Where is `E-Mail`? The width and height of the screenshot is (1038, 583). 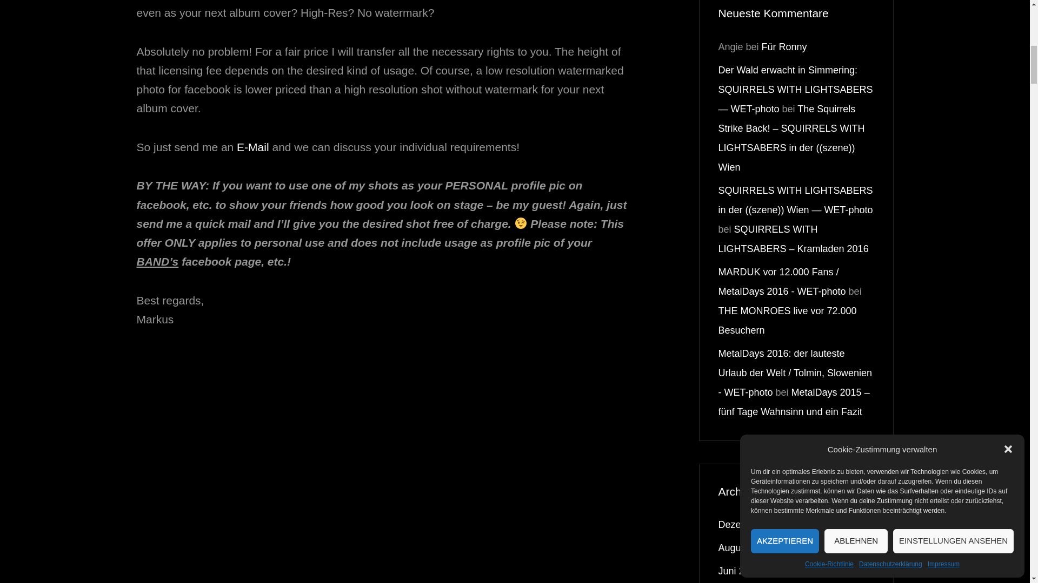
E-Mail is located at coordinates (252, 147).